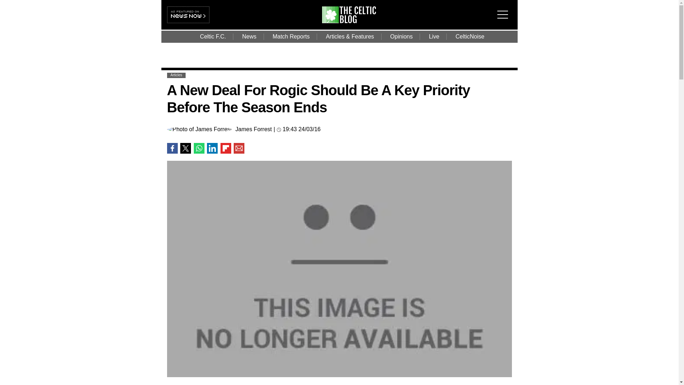 The width and height of the screenshot is (684, 385). Describe the element at coordinates (212, 148) in the screenshot. I see `share on LinkedIn` at that location.